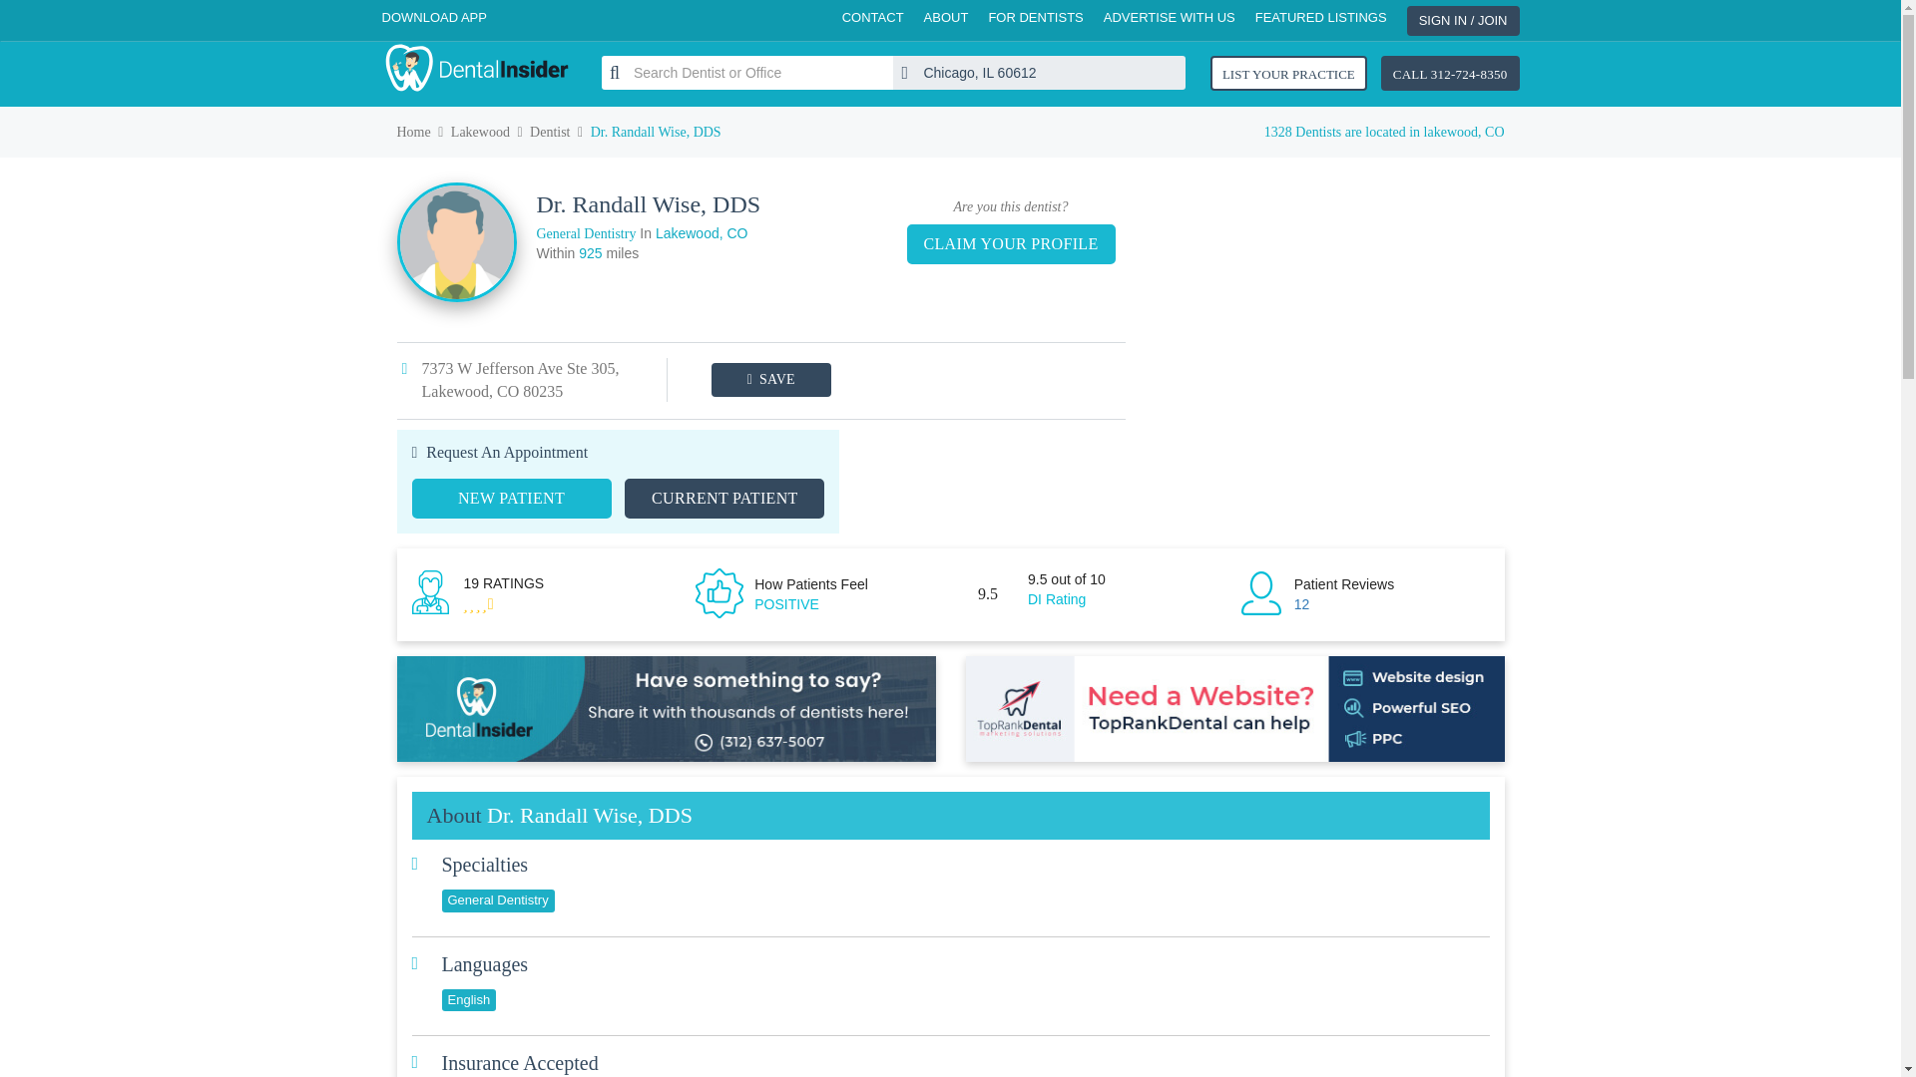 The height and width of the screenshot is (1077, 1916). I want to click on NEW PATIENT, so click(511, 498).